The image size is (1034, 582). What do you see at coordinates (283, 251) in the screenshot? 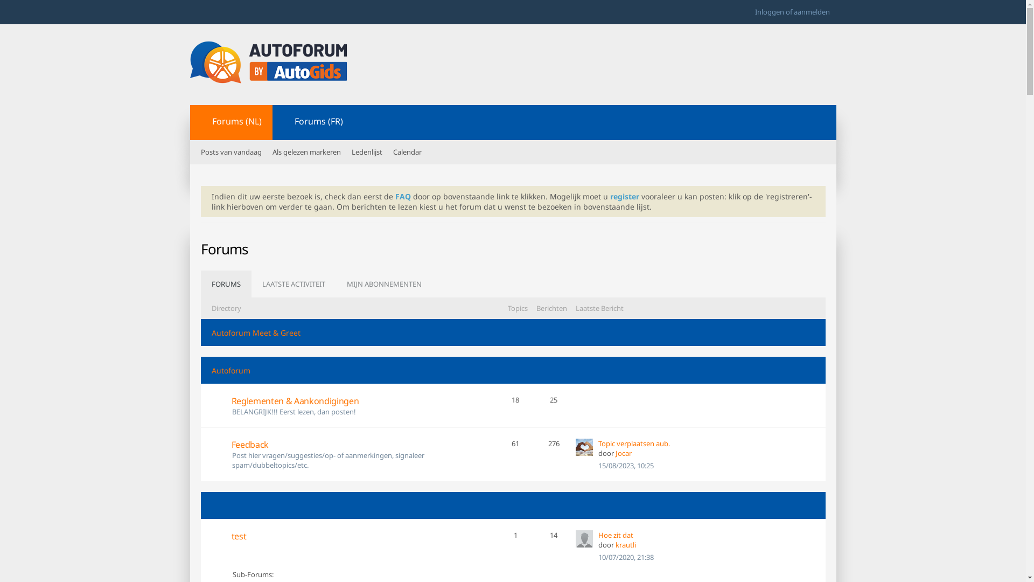
I see `View this channel's RSS feed.` at bounding box center [283, 251].